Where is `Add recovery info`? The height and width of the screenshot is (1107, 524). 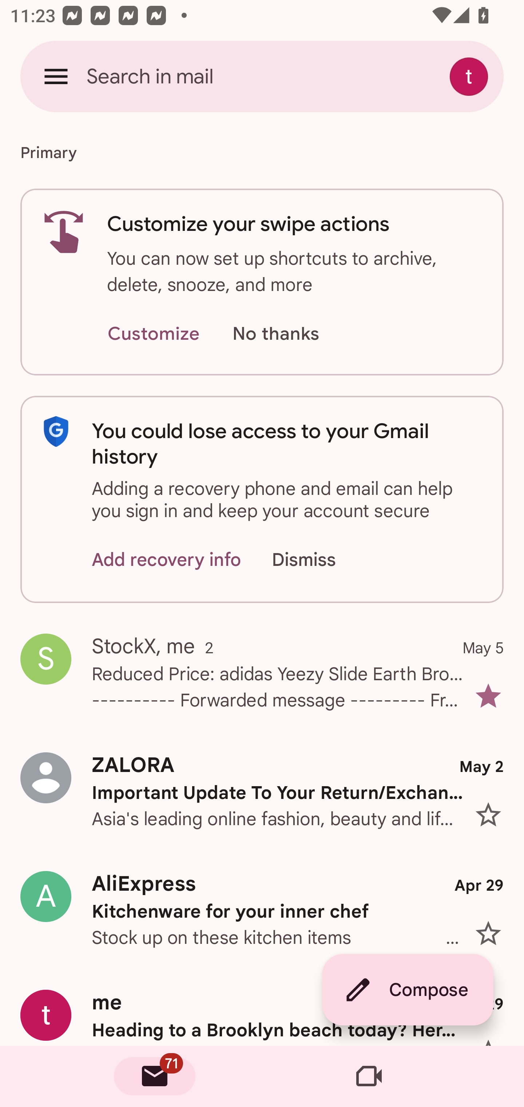 Add recovery info is located at coordinates (167, 559).